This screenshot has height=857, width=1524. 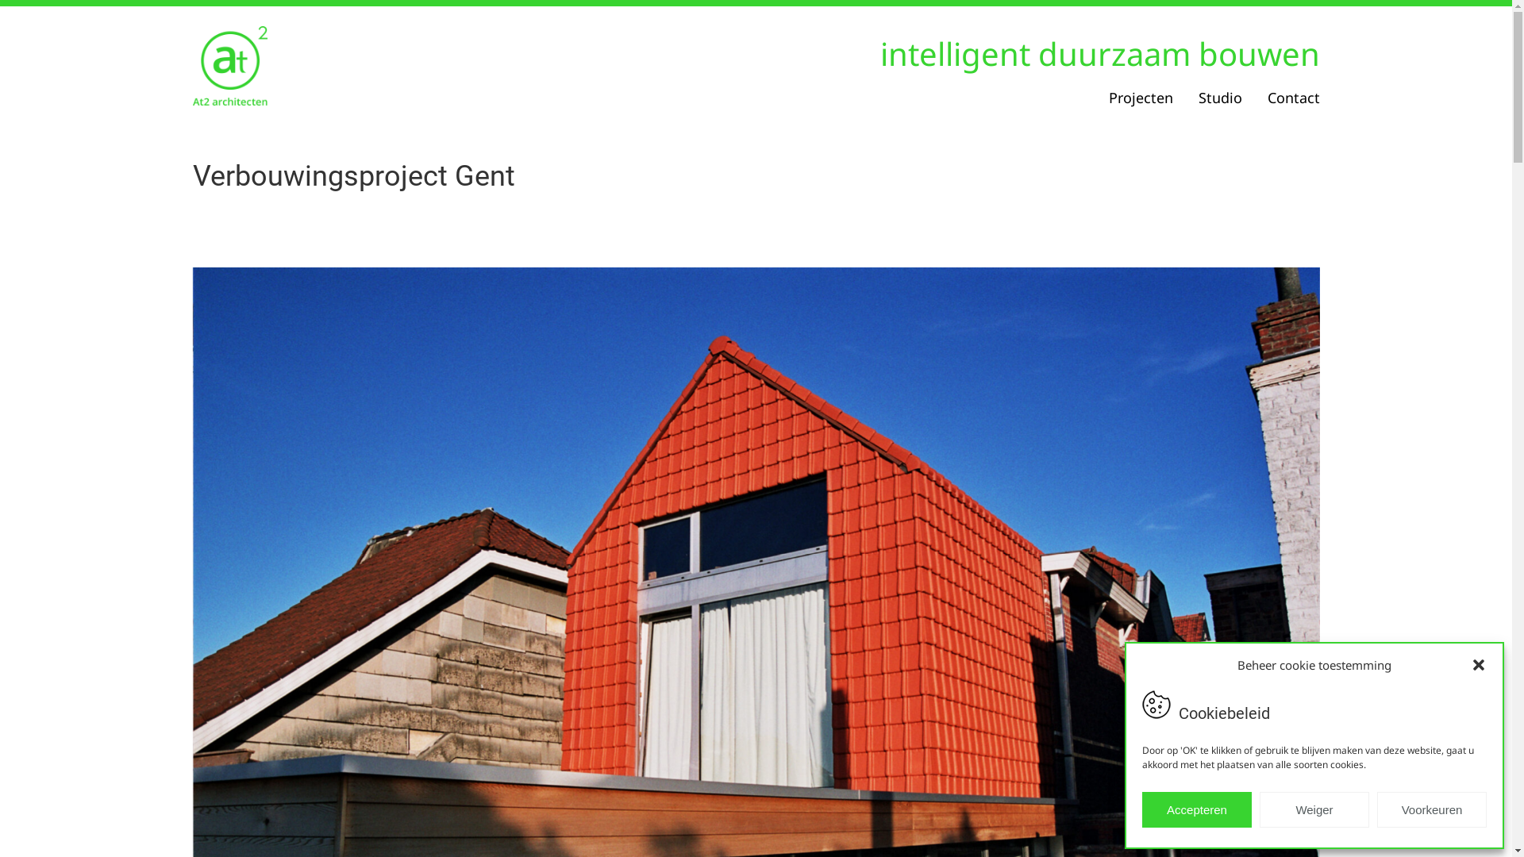 What do you see at coordinates (1140, 98) in the screenshot?
I see `Projecten` at bounding box center [1140, 98].